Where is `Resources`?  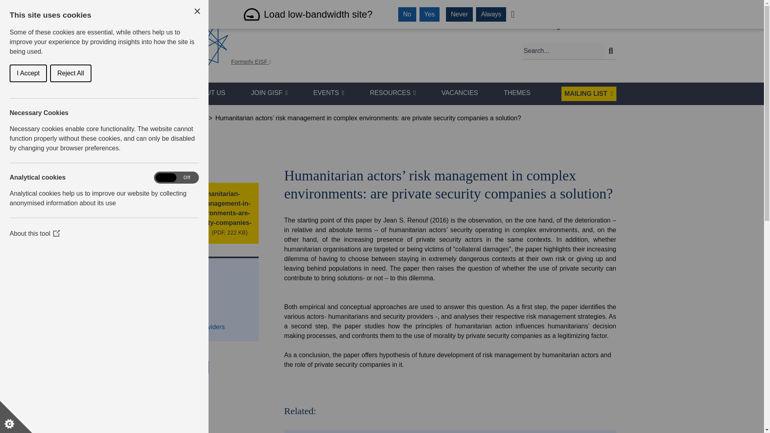
Resources is located at coordinates (190, 118).